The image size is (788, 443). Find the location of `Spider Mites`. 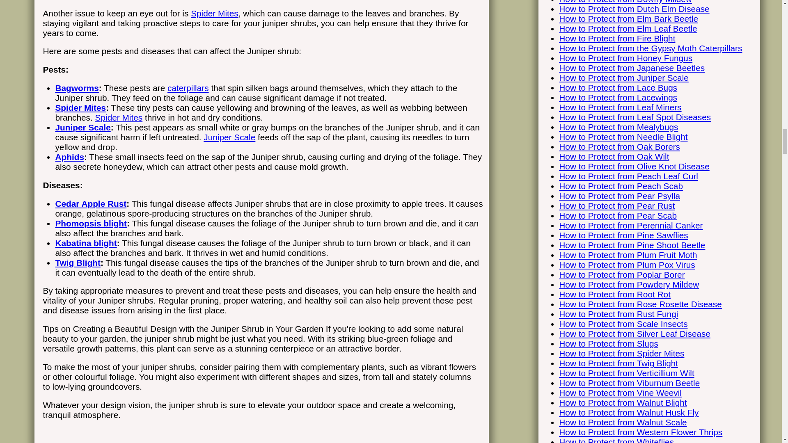

Spider Mites is located at coordinates (214, 13).